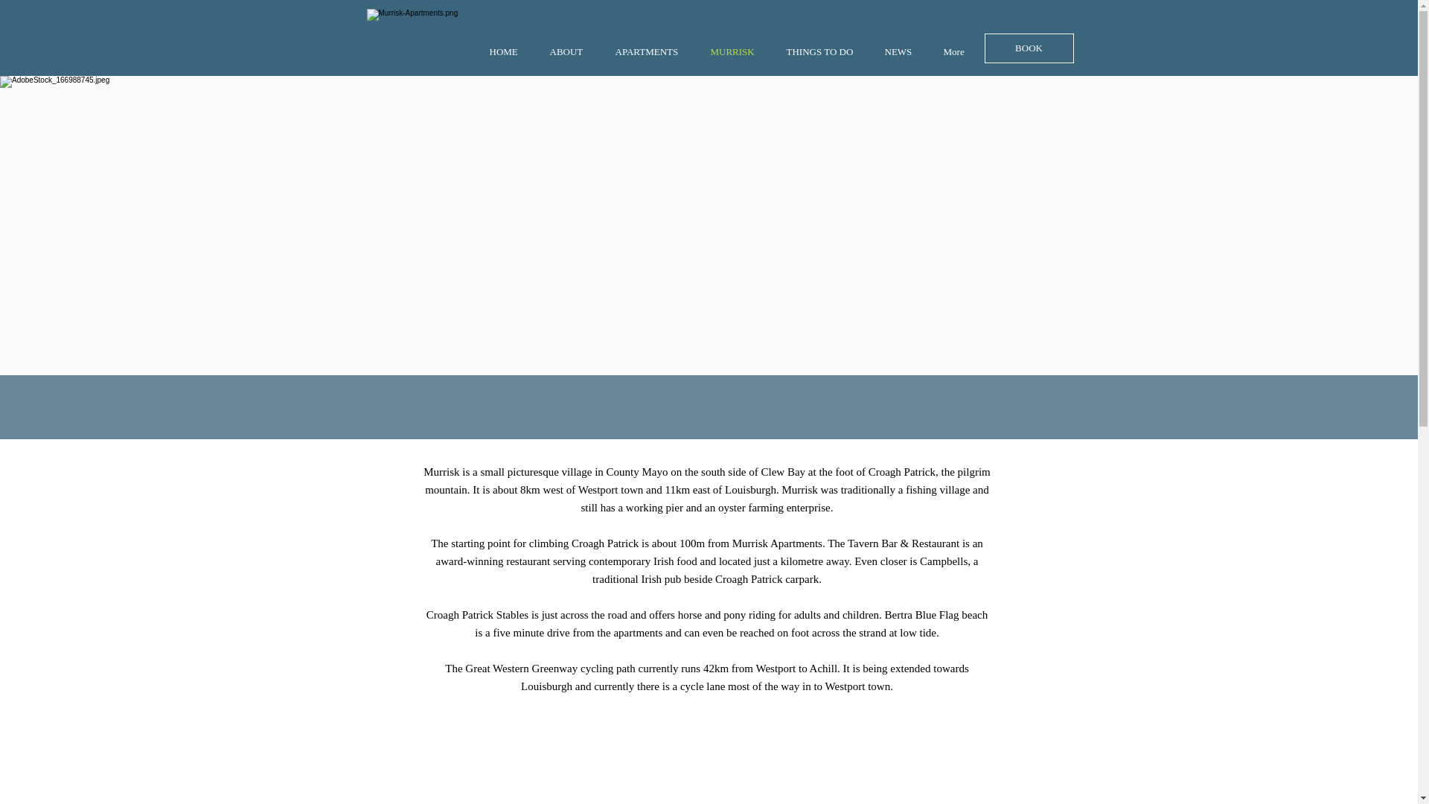 The image size is (1429, 804). Describe the element at coordinates (508, 52) in the screenshot. I see `HOME` at that location.